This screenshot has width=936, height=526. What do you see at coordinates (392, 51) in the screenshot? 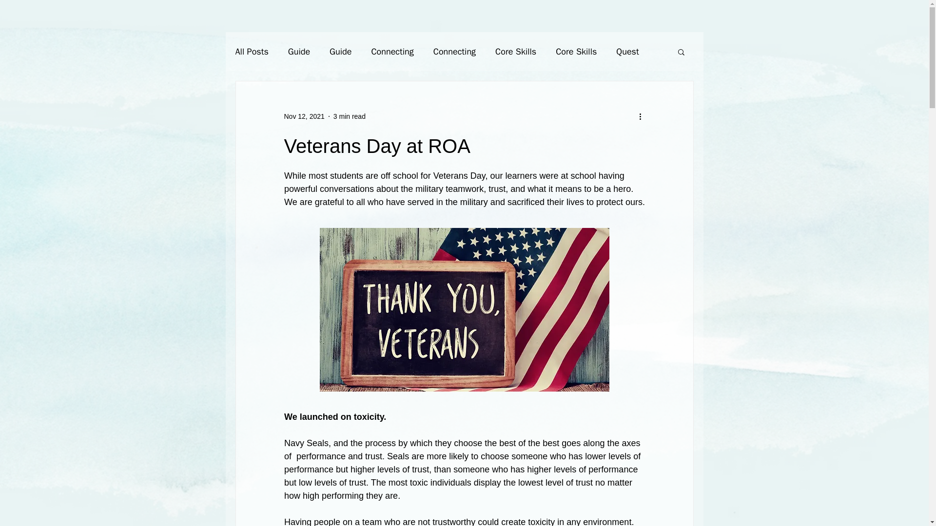
I see `Connecting` at bounding box center [392, 51].